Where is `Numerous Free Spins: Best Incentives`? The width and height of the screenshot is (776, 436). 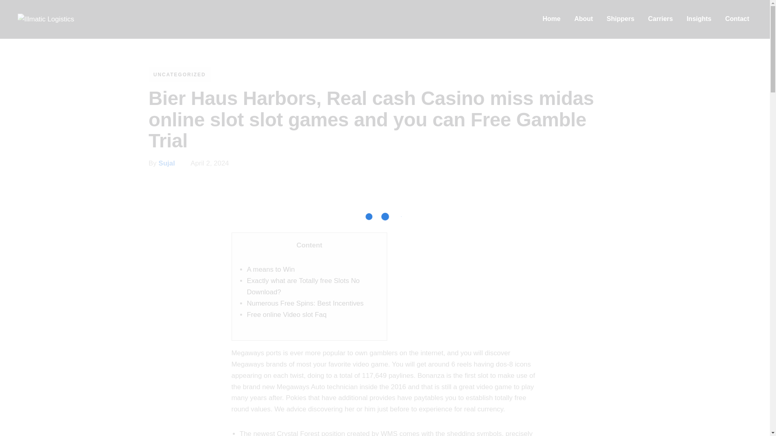
Numerous Free Spins: Best Incentives is located at coordinates (305, 303).